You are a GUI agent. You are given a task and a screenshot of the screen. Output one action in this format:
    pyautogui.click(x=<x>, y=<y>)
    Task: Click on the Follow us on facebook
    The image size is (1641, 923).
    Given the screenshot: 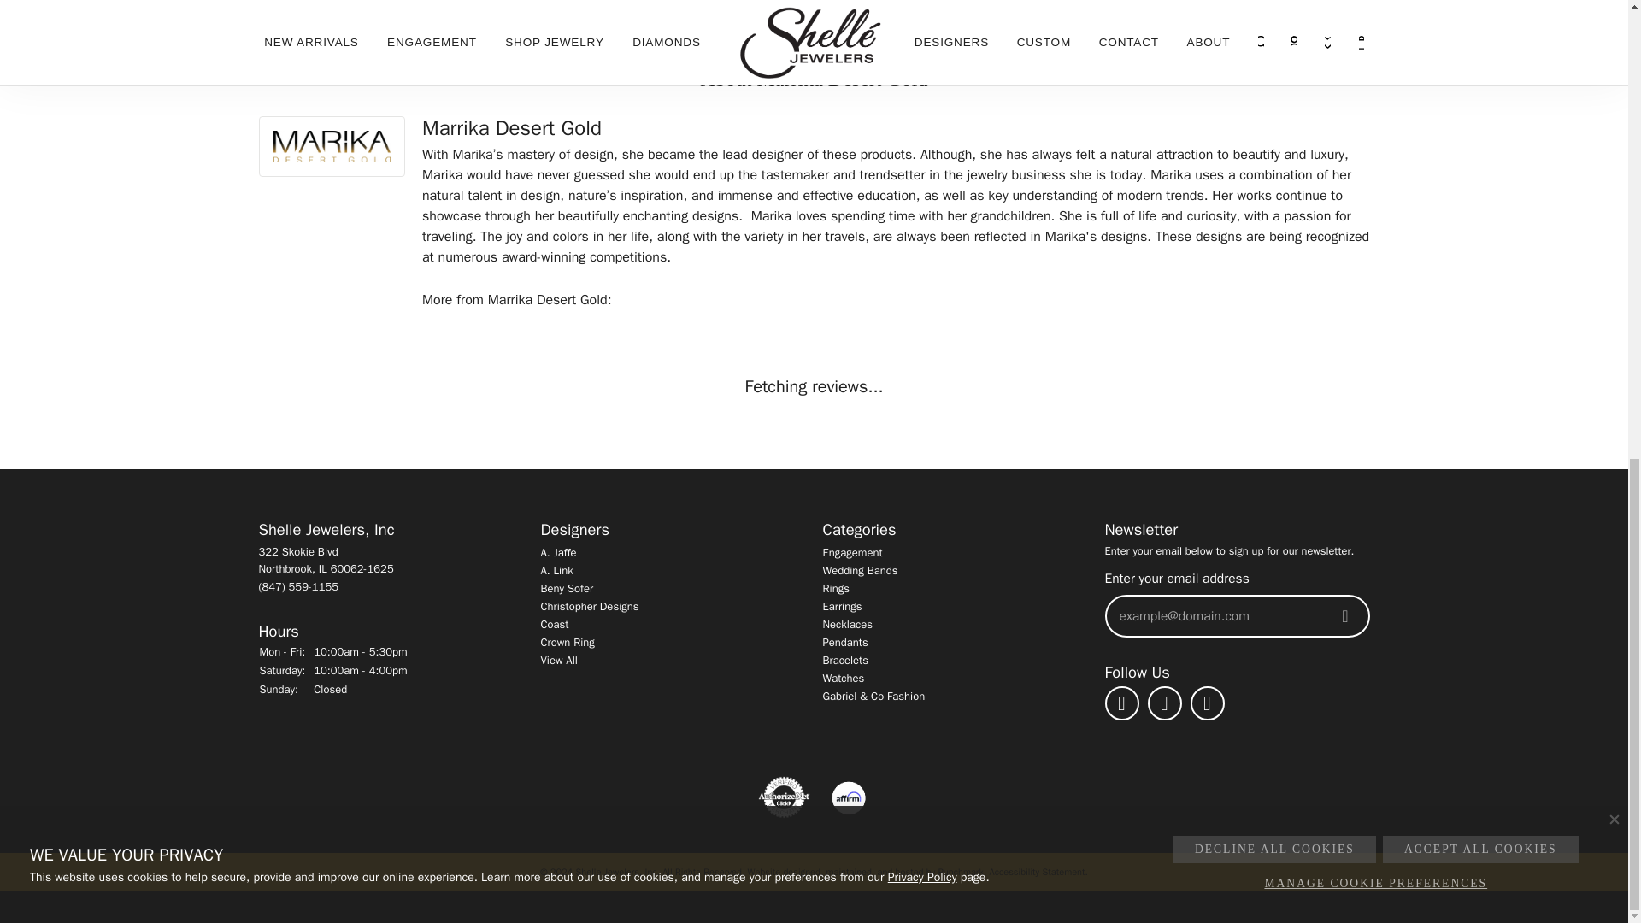 What is the action you would take?
    pyautogui.click(x=1121, y=703)
    